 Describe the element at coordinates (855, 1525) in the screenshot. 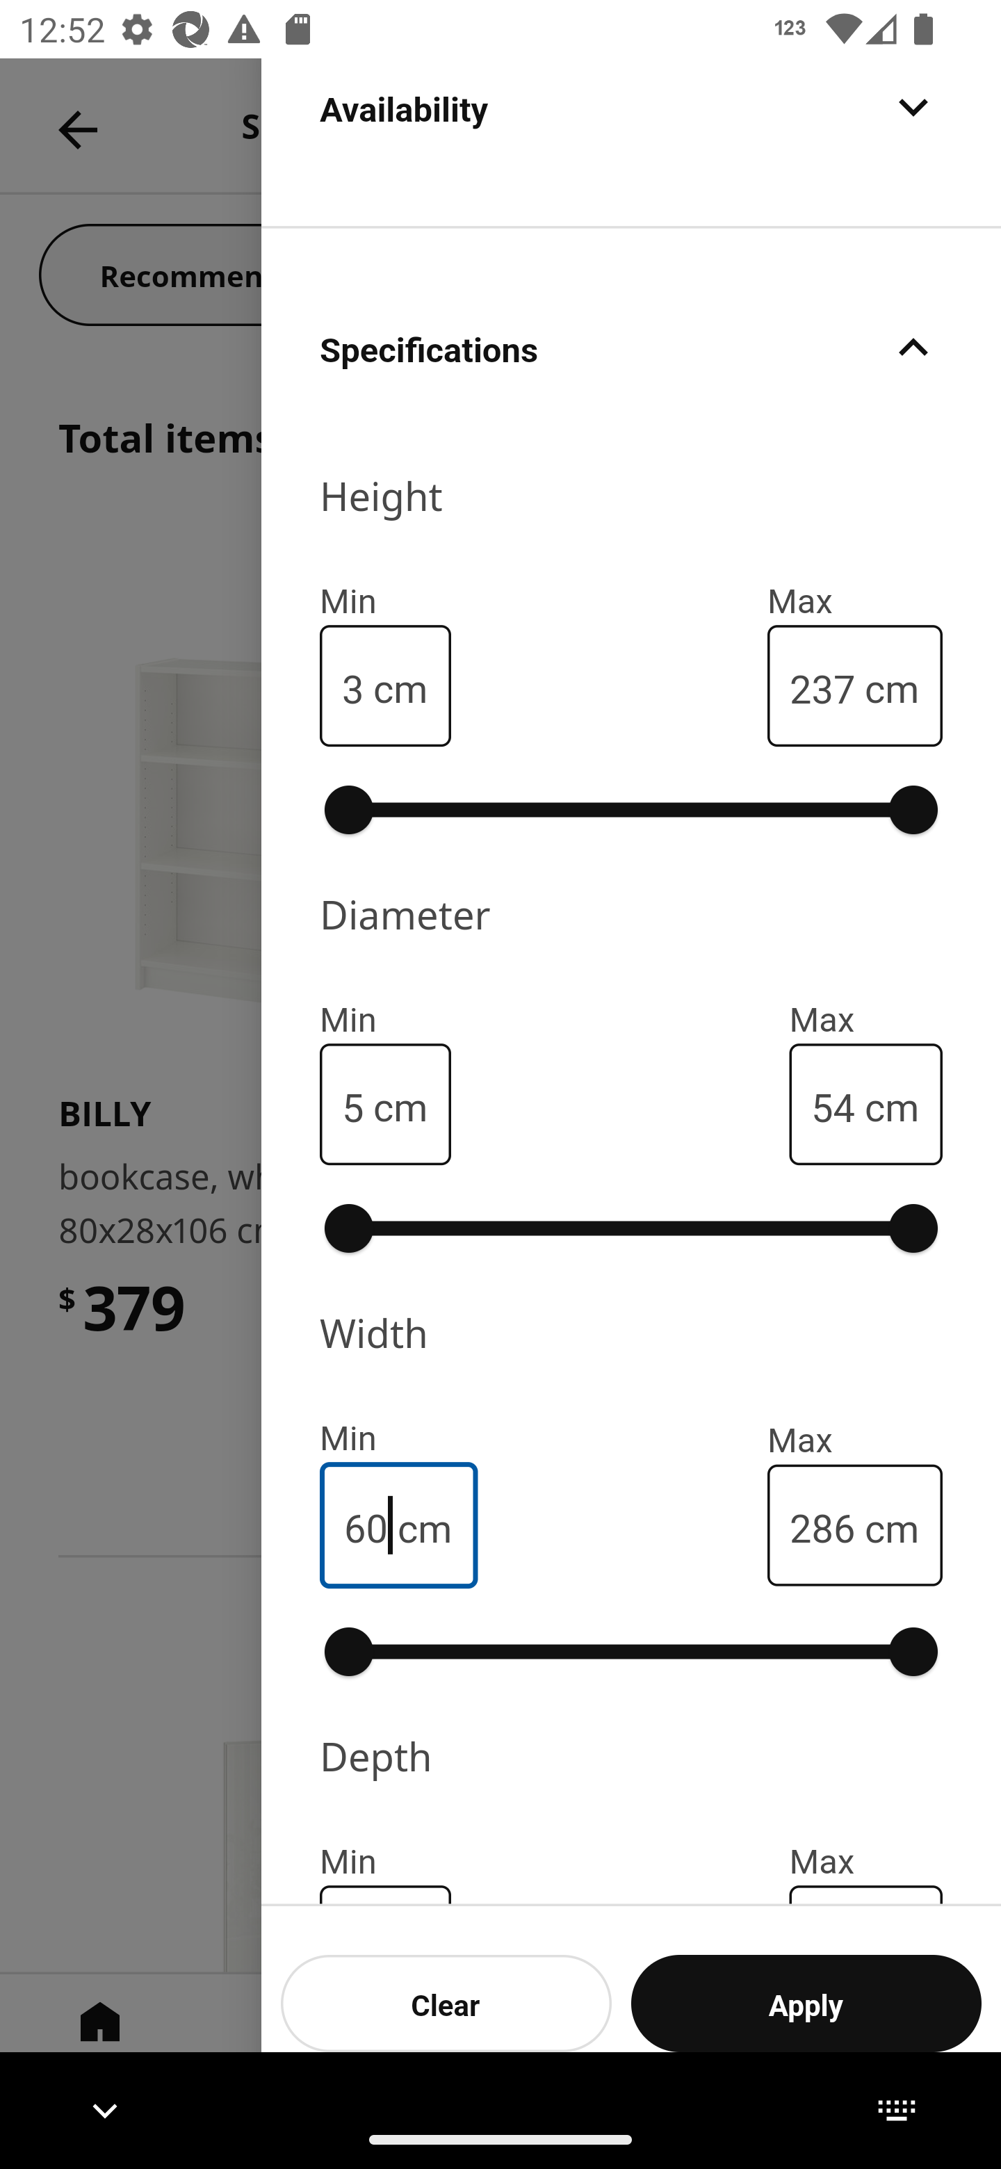

I see ` cm 286` at that location.